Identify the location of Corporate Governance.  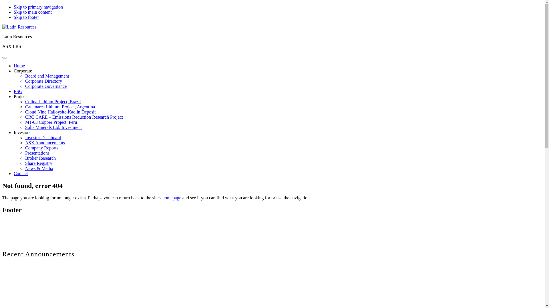
(46, 86).